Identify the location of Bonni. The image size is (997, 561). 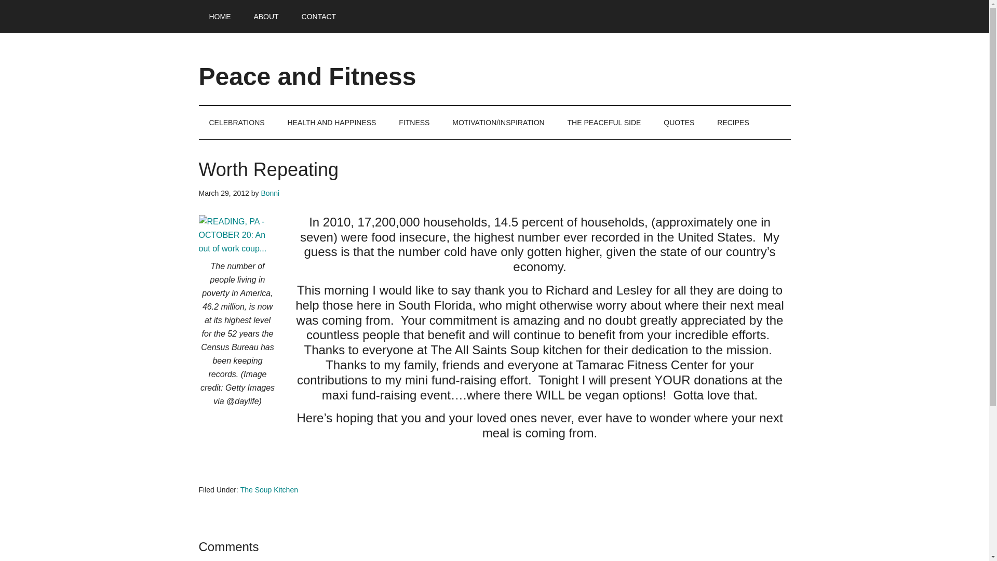
(270, 193).